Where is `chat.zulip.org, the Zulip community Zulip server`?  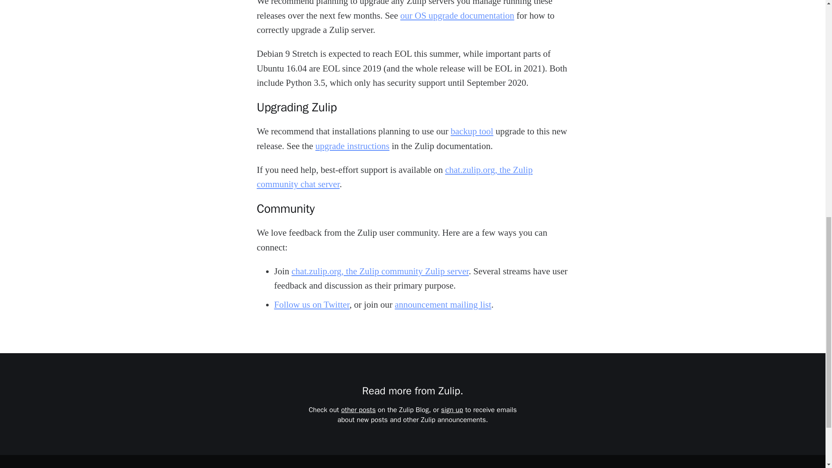
chat.zulip.org, the Zulip community Zulip server is located at coordinates (380, 271).